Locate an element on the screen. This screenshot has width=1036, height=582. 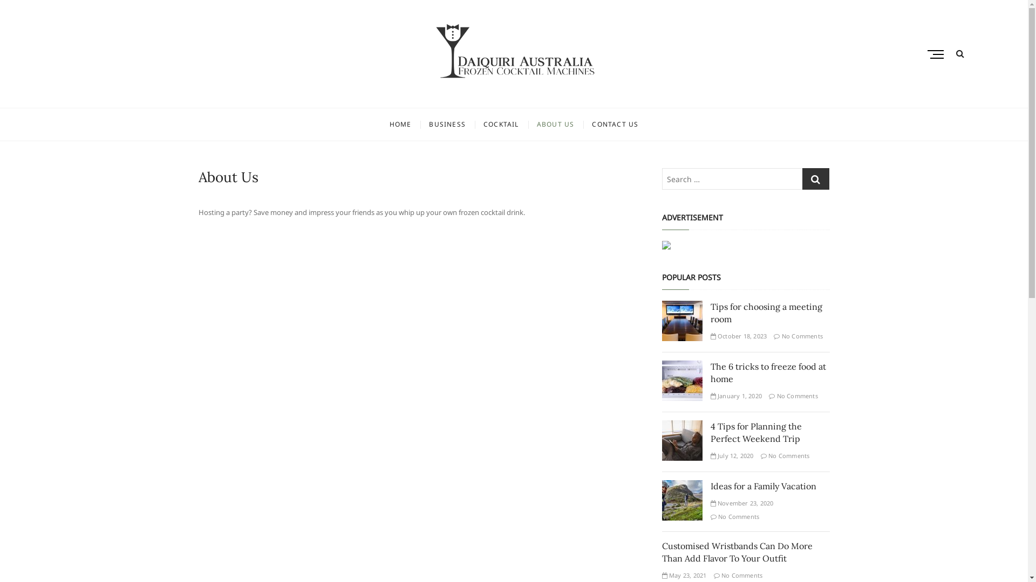
Menu Button is located at coordinates (938, 54).